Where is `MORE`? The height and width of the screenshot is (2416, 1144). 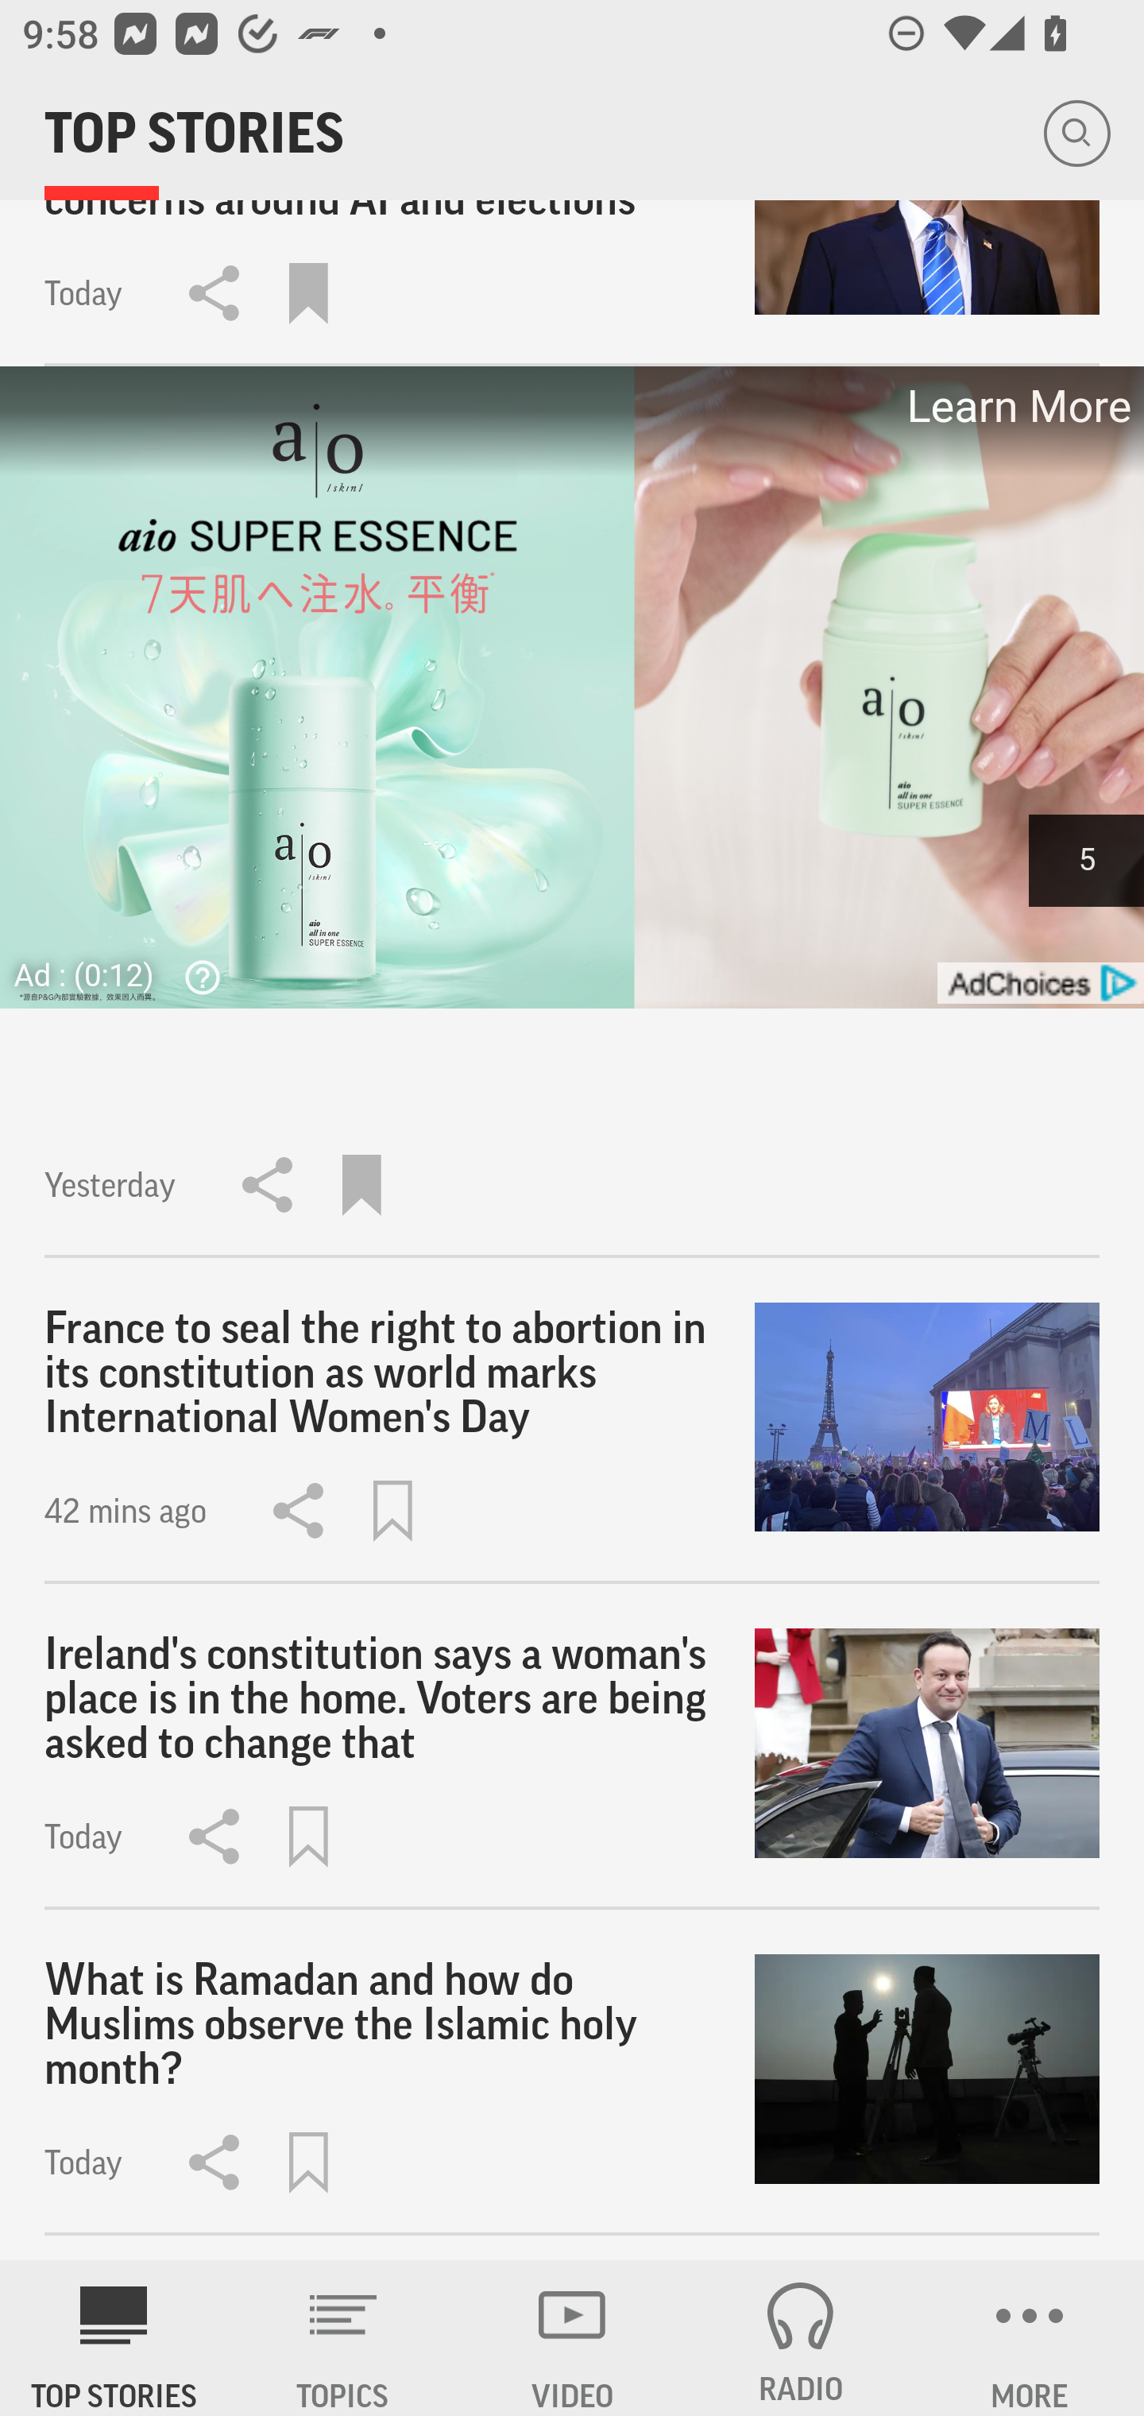
MORE is located at coordinates (1030, 2338).